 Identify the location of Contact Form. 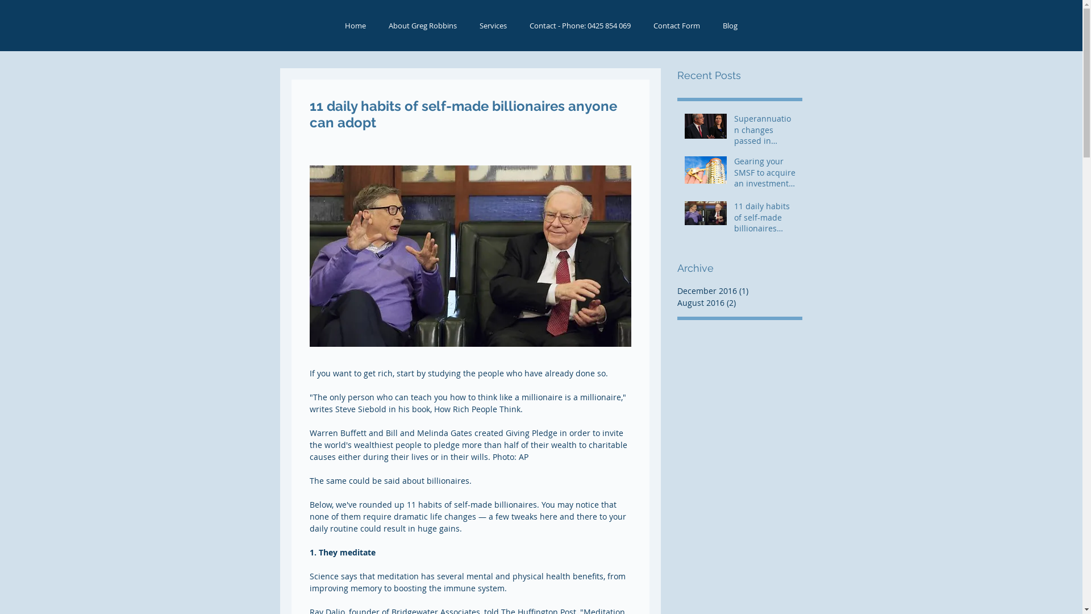
(677, 26).